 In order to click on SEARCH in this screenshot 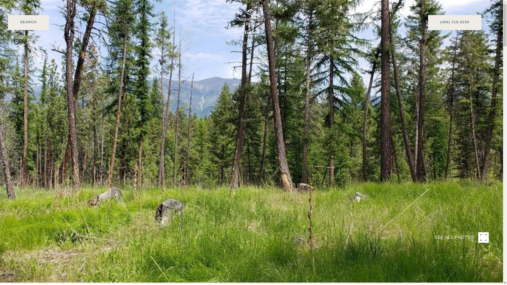, I will do `click(28, 37)`.